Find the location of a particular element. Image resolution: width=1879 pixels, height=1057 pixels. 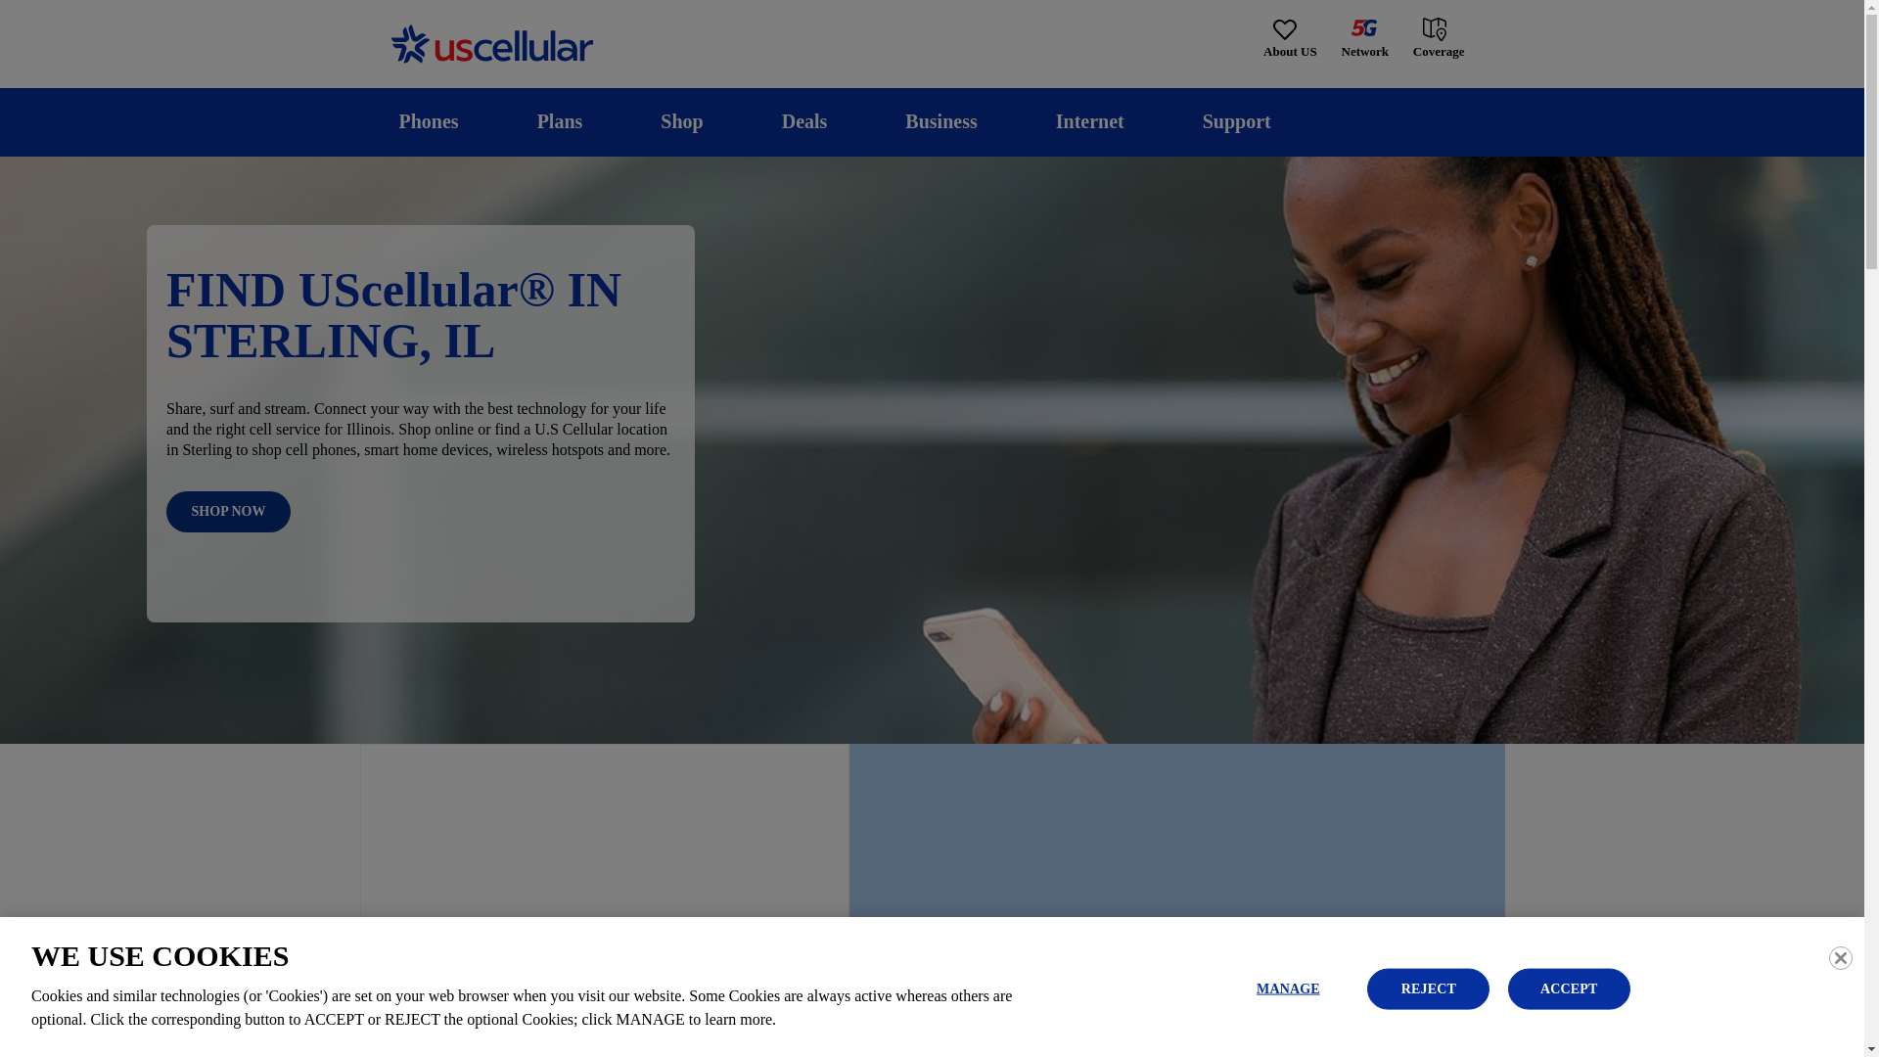

Internet is located at coordinates (1089, 121).